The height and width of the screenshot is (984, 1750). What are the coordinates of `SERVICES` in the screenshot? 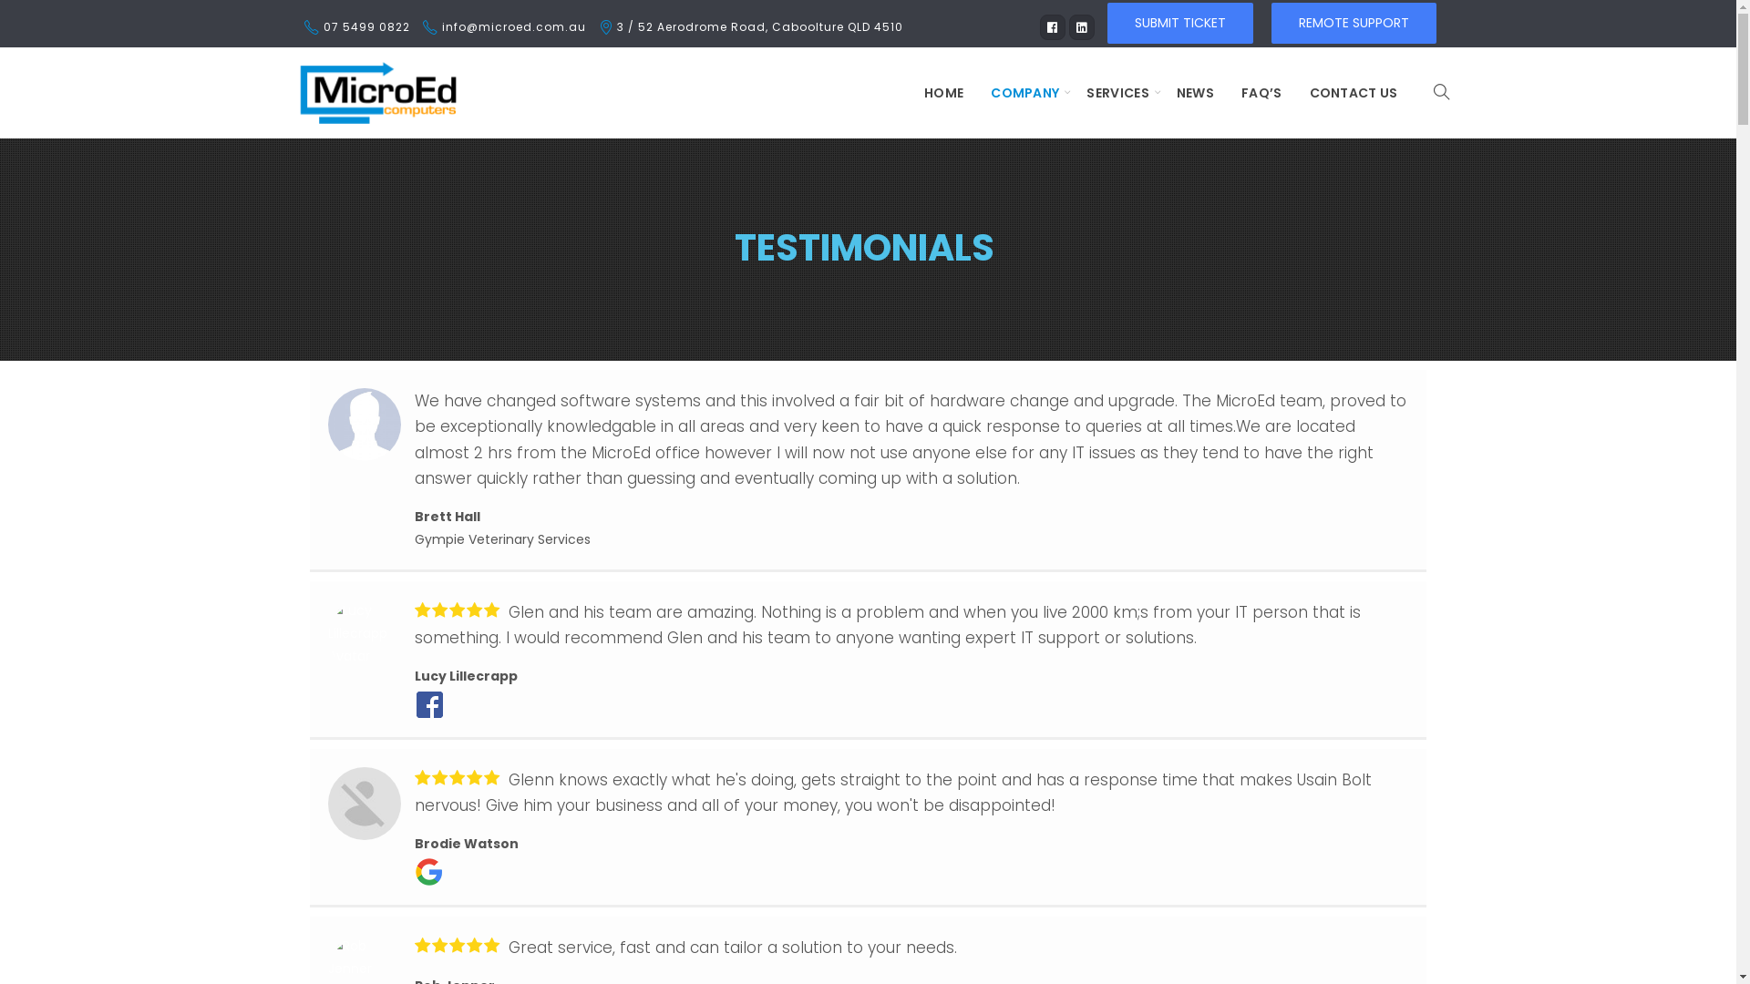 It's located at (1117, 93).